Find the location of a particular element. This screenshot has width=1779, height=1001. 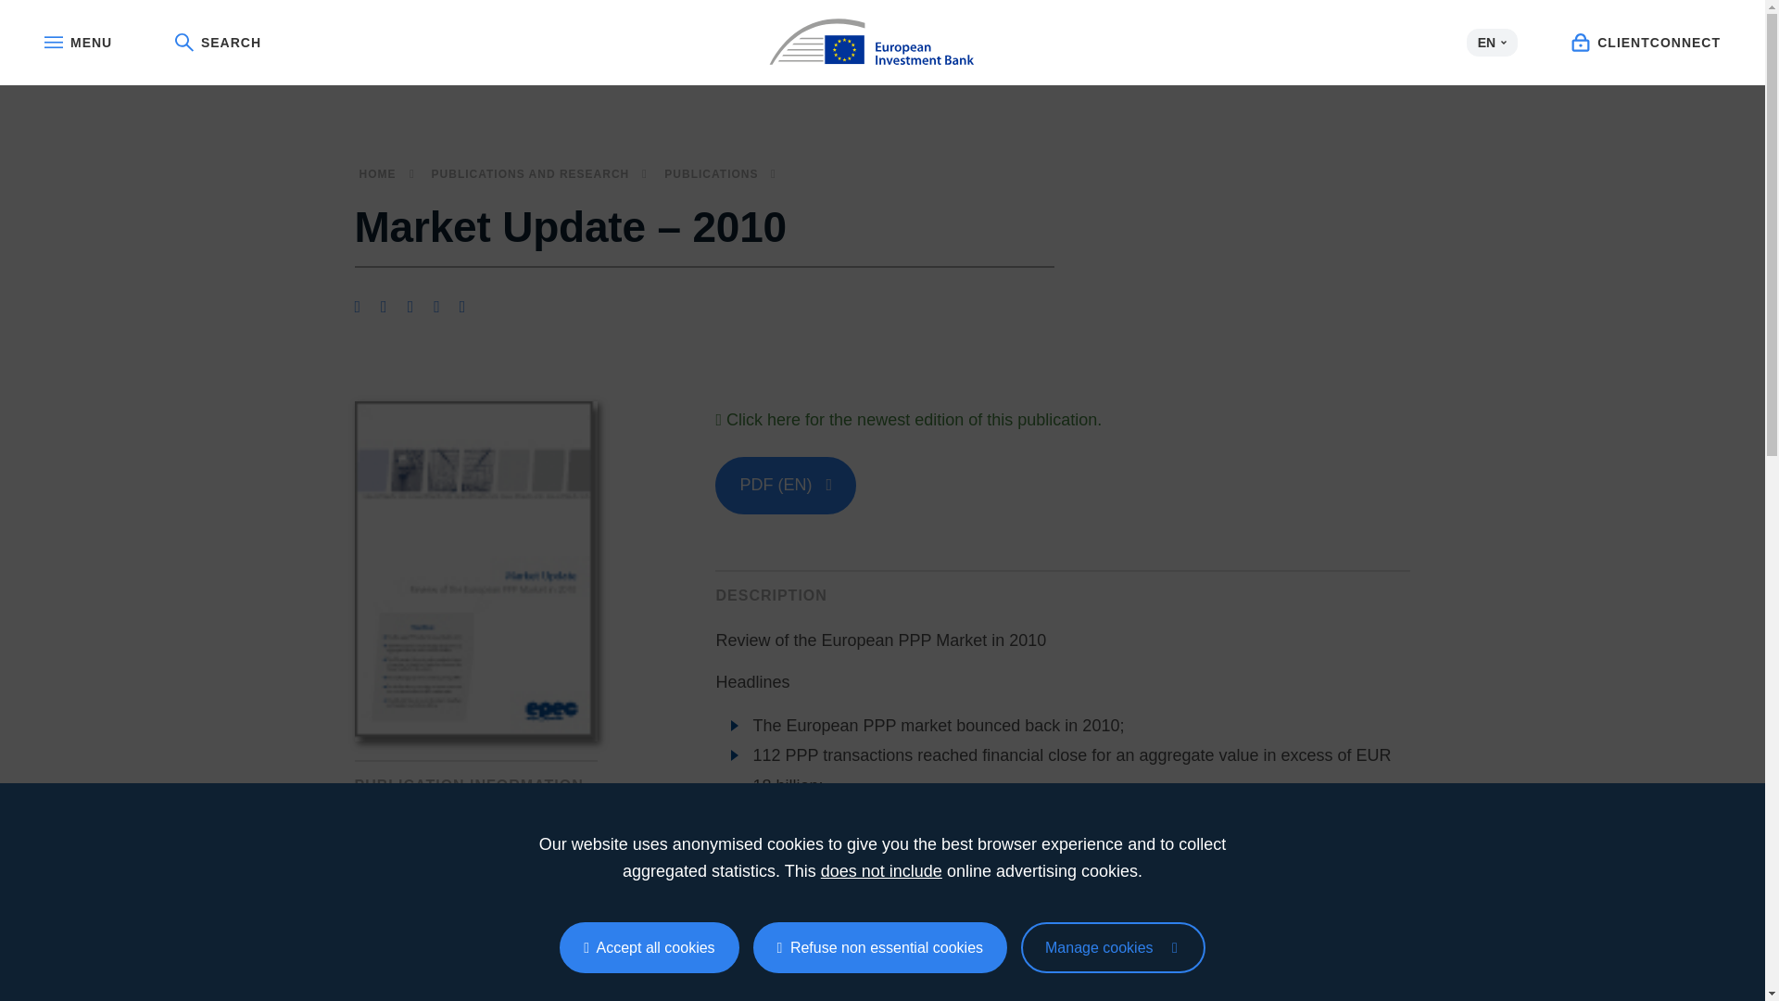

CLIENTCONNECT is located at coordinates (1646, 43).